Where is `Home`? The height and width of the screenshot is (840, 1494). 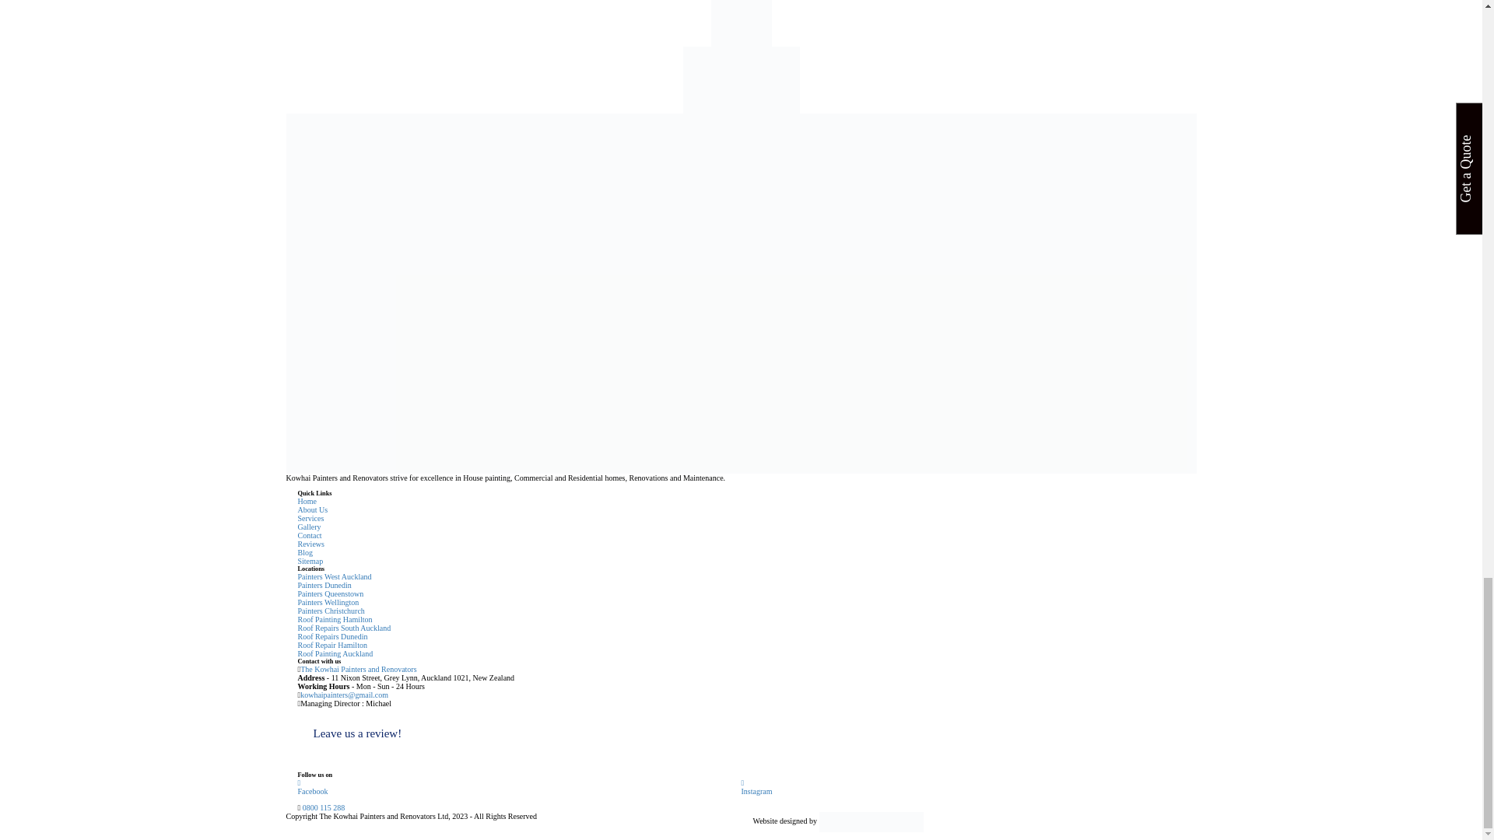 Home is located at coordinates (307, 501).